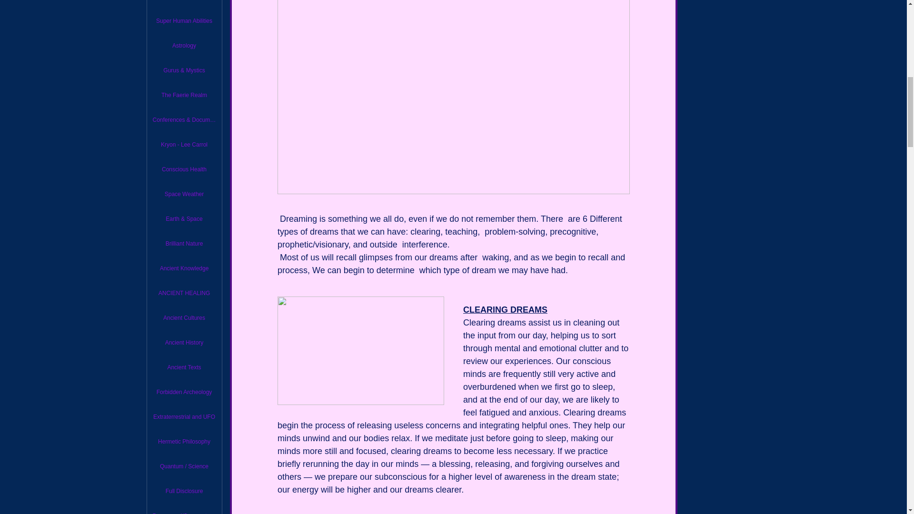  What do you see at coordinates (184, 392) in the screenshot?
I see `Forbidden Archeology` at bounding box center [184, 392].